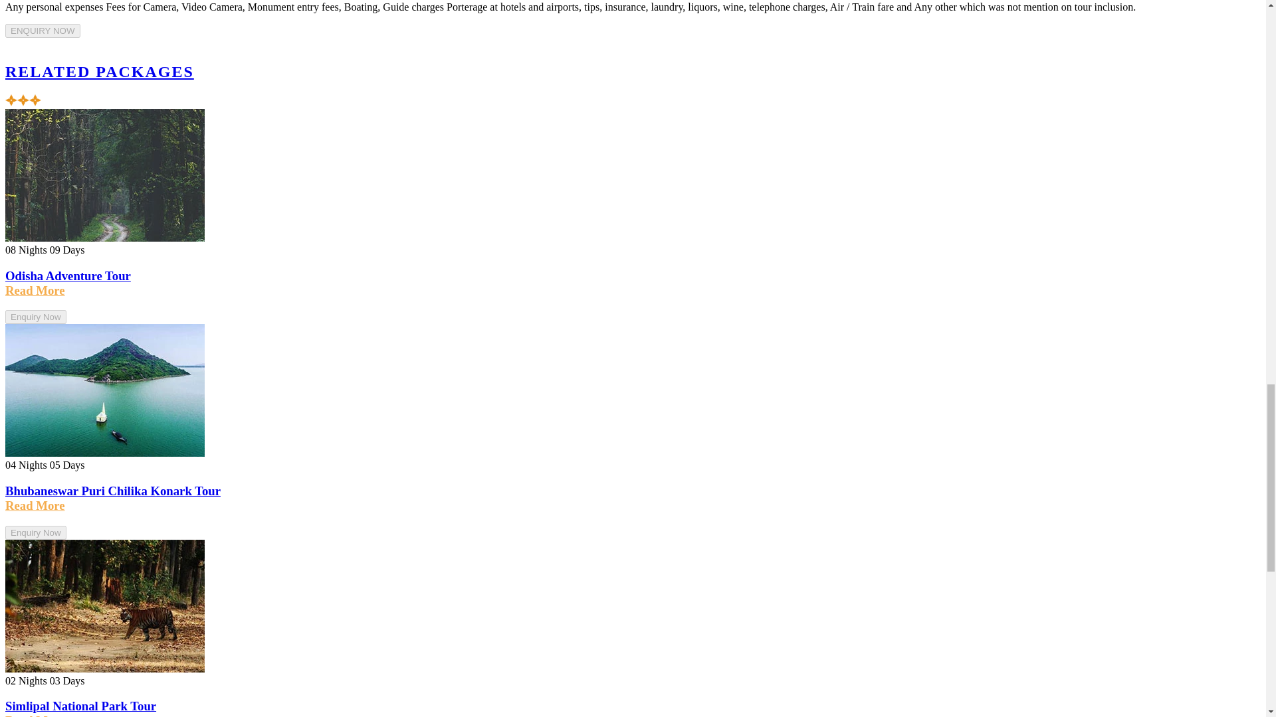  What do you see at coordinates (35, 532) in the screenshot?
I see `Enquiry Now` at bounding box center [35, 532].